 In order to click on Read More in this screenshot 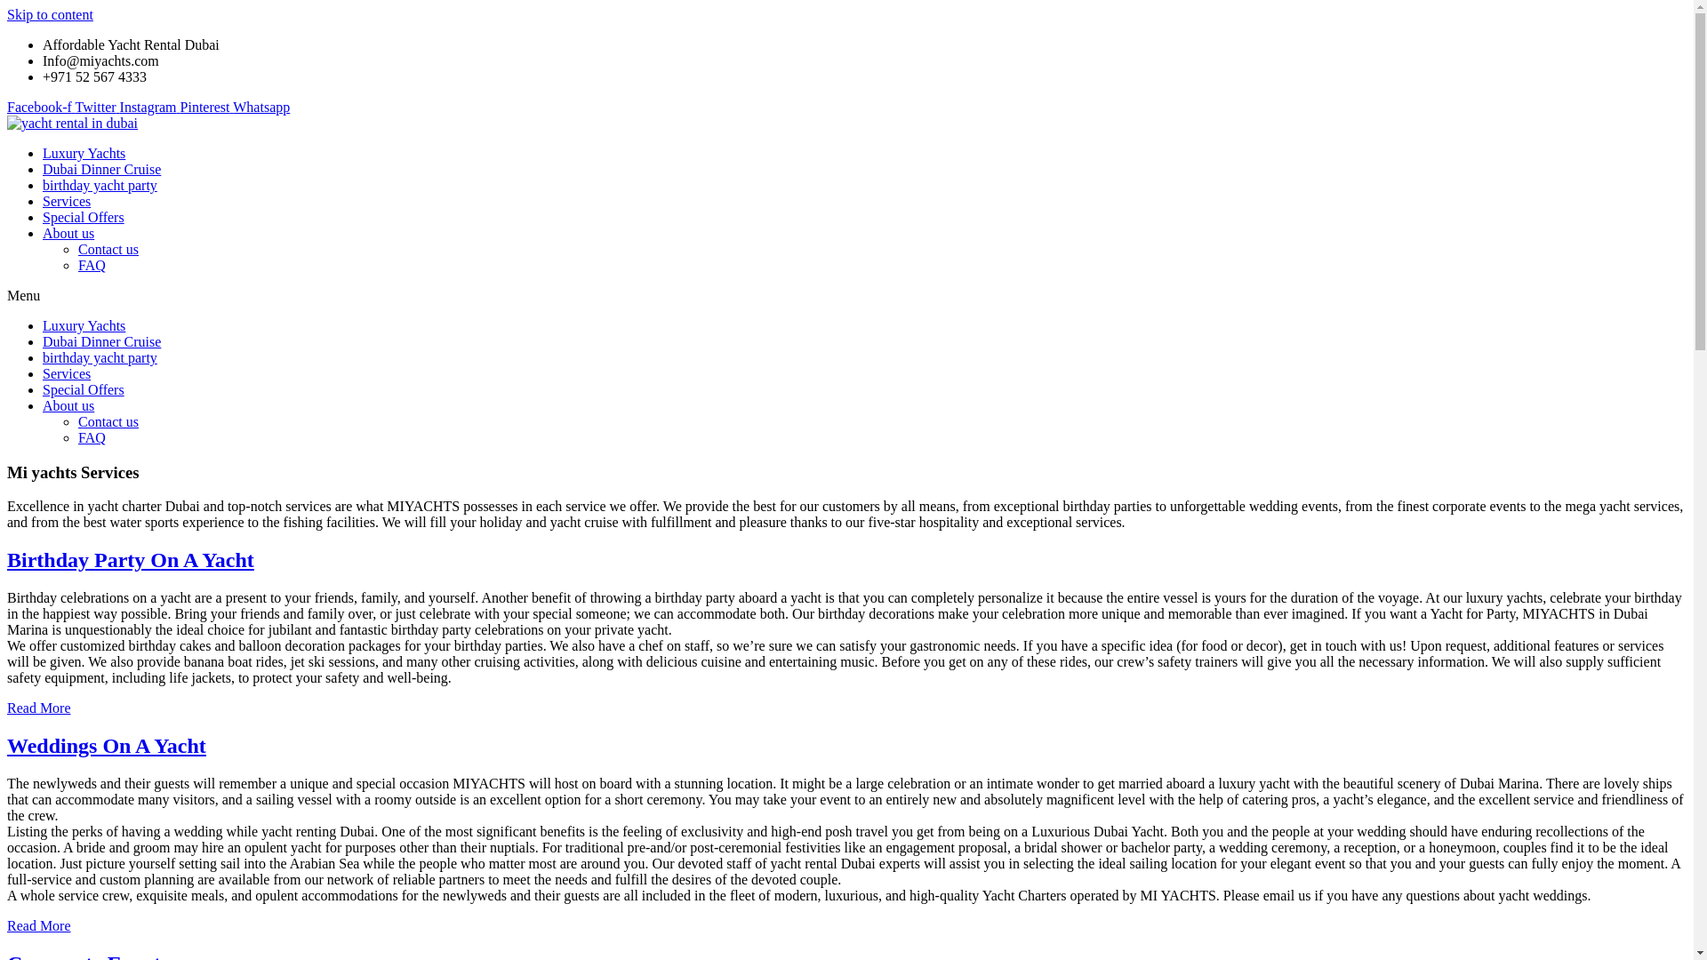, I will do `click(39, 924)`.